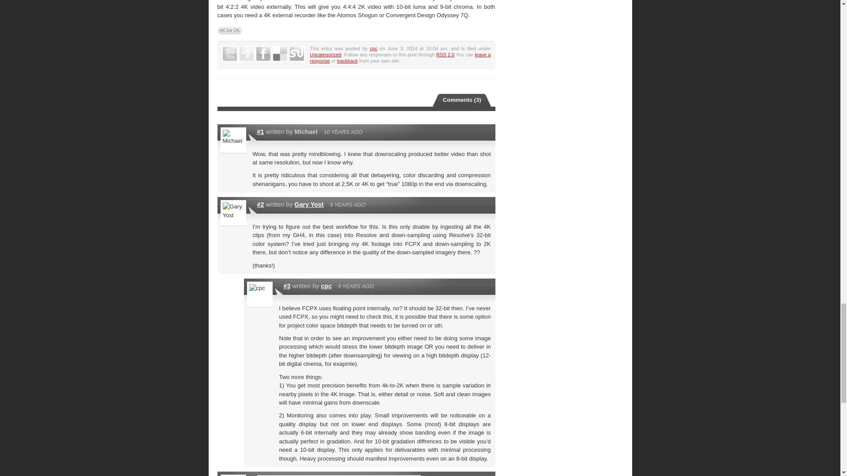 Image resolution: width=847 pixels, height=476 pixels. I want to click on RSS 2.0, so click(445, 54).